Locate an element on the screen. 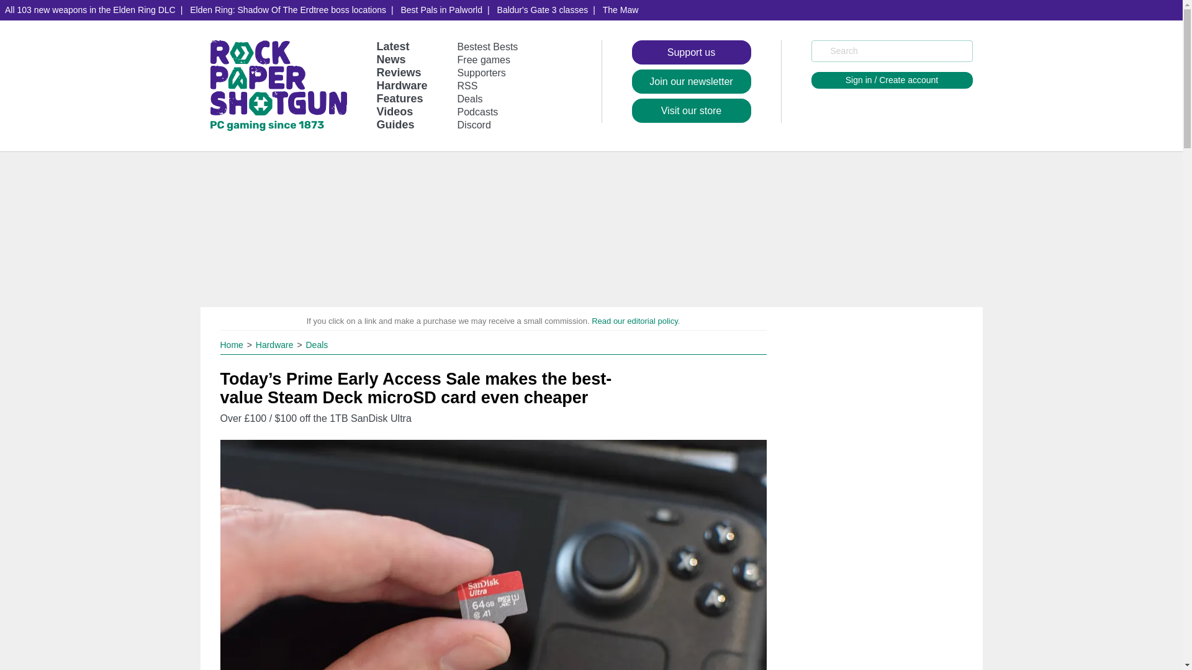  Best Pals in Palworld is located at coordinates (441, 10).